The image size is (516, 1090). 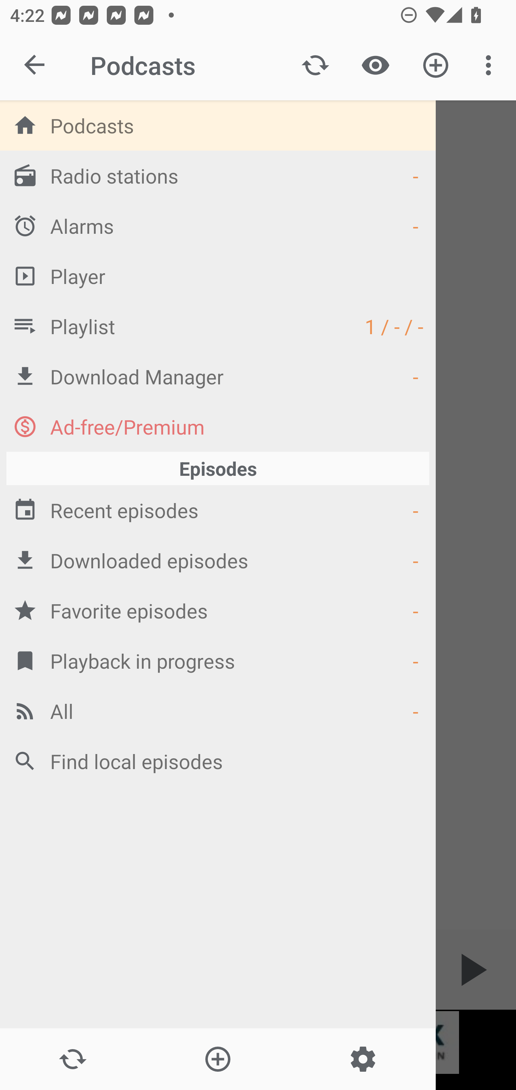 What do you see at coordinates (218, 125) in the screenshot?
I see `Podcasts` at bounding box center [218, 125].